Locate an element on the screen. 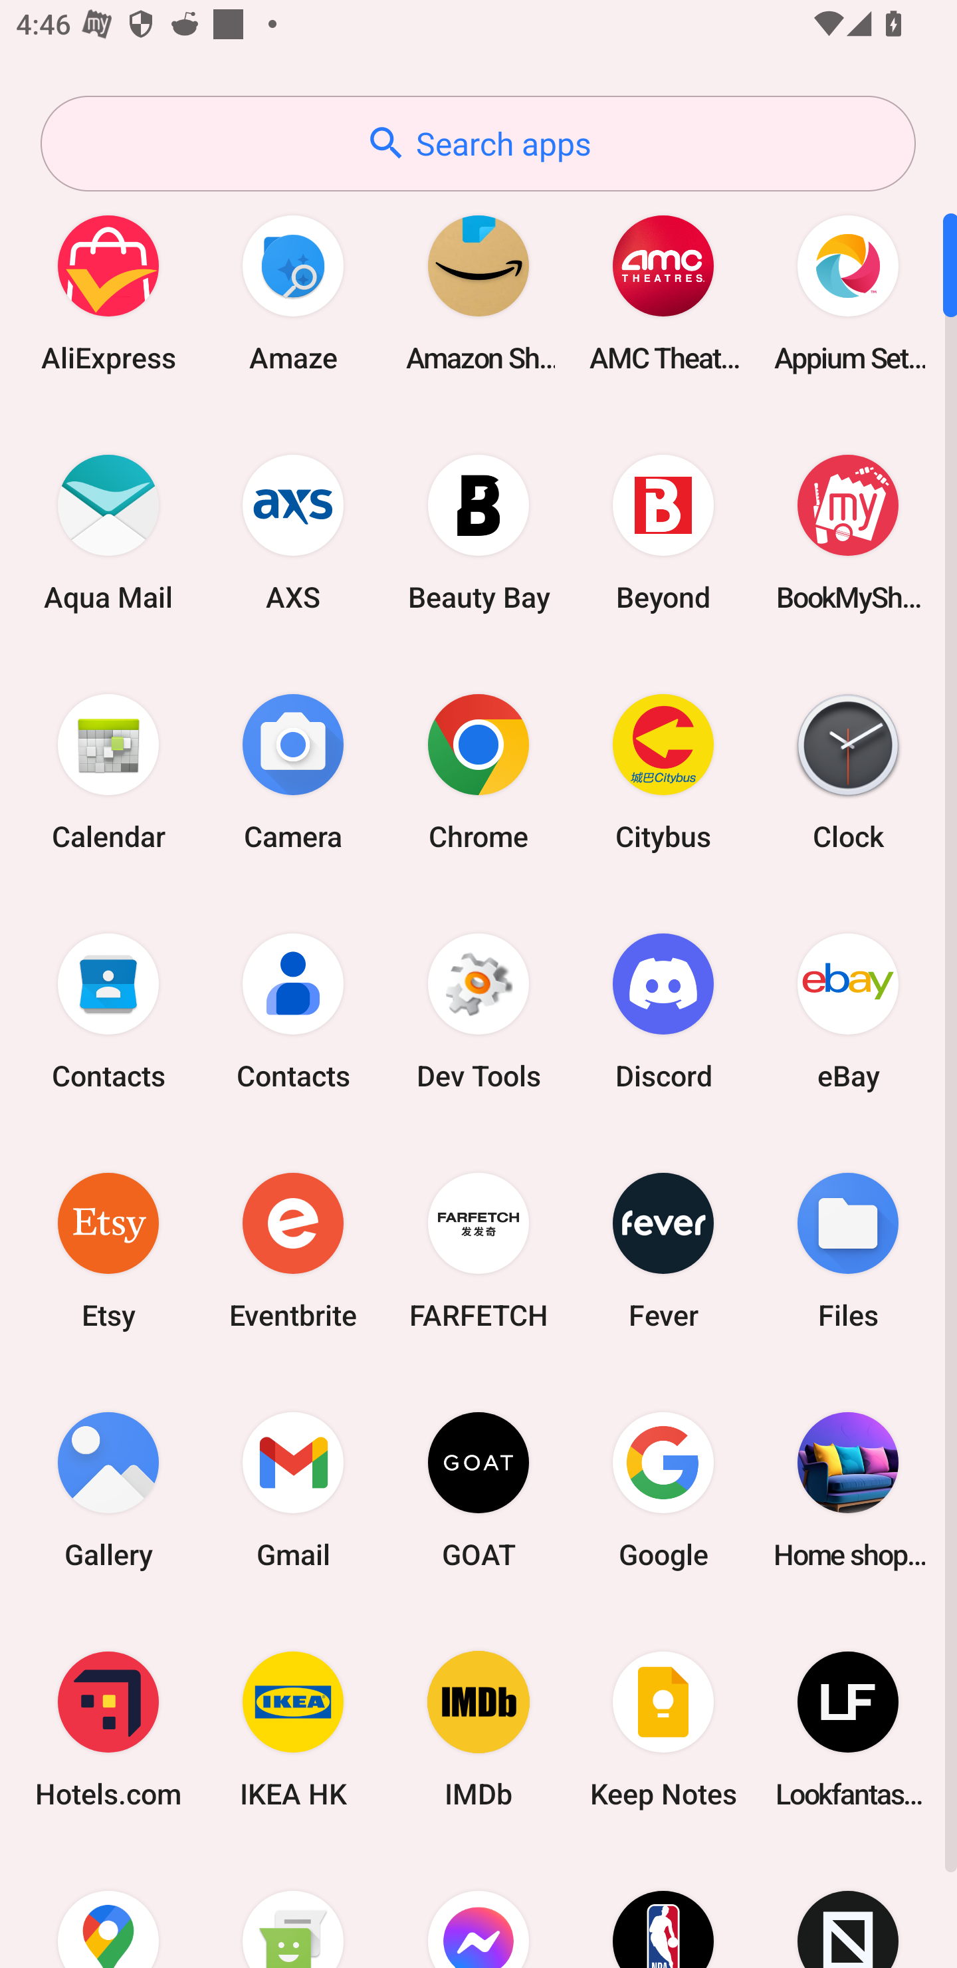 The height and width of the screenshot is (1968, 957). Amazon Shopping is located at coordinates (478, 293).